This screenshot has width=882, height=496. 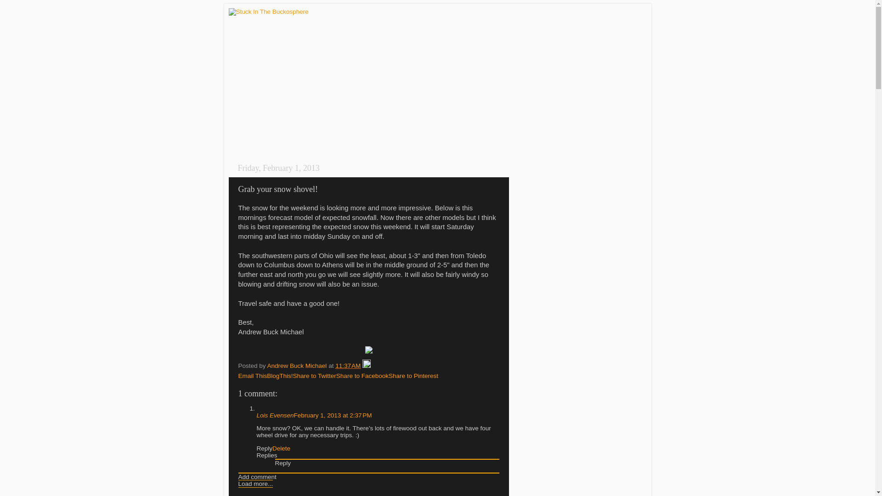 What do you see at coordinates (275, 415) in the screenshot?
I see `Lois Evensen` at bounding box center [275, 415].